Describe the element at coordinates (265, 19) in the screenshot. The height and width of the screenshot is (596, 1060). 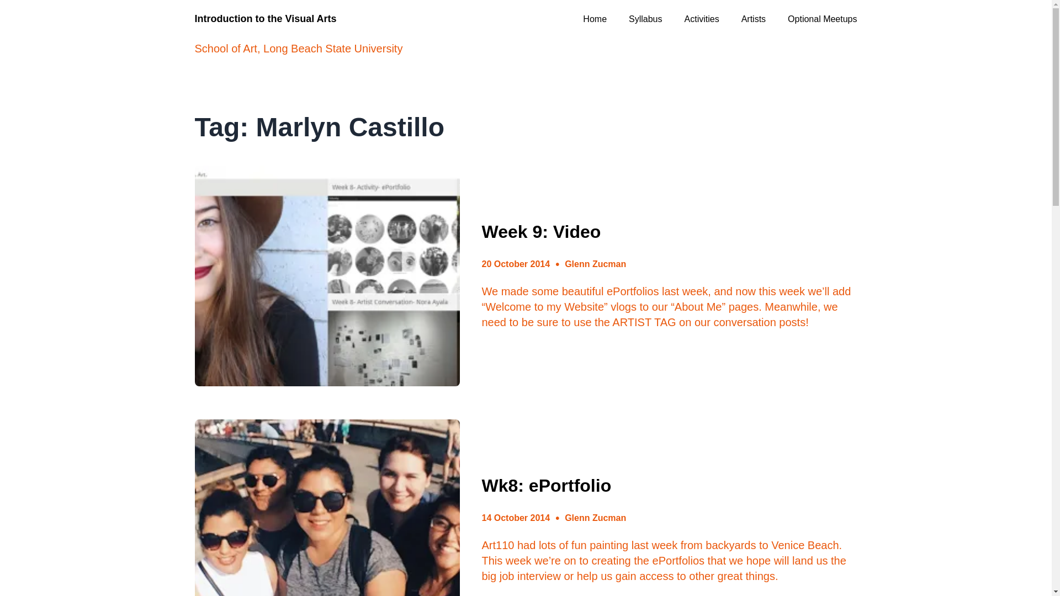
I see `Introduction to the Visual Arts` at that location.